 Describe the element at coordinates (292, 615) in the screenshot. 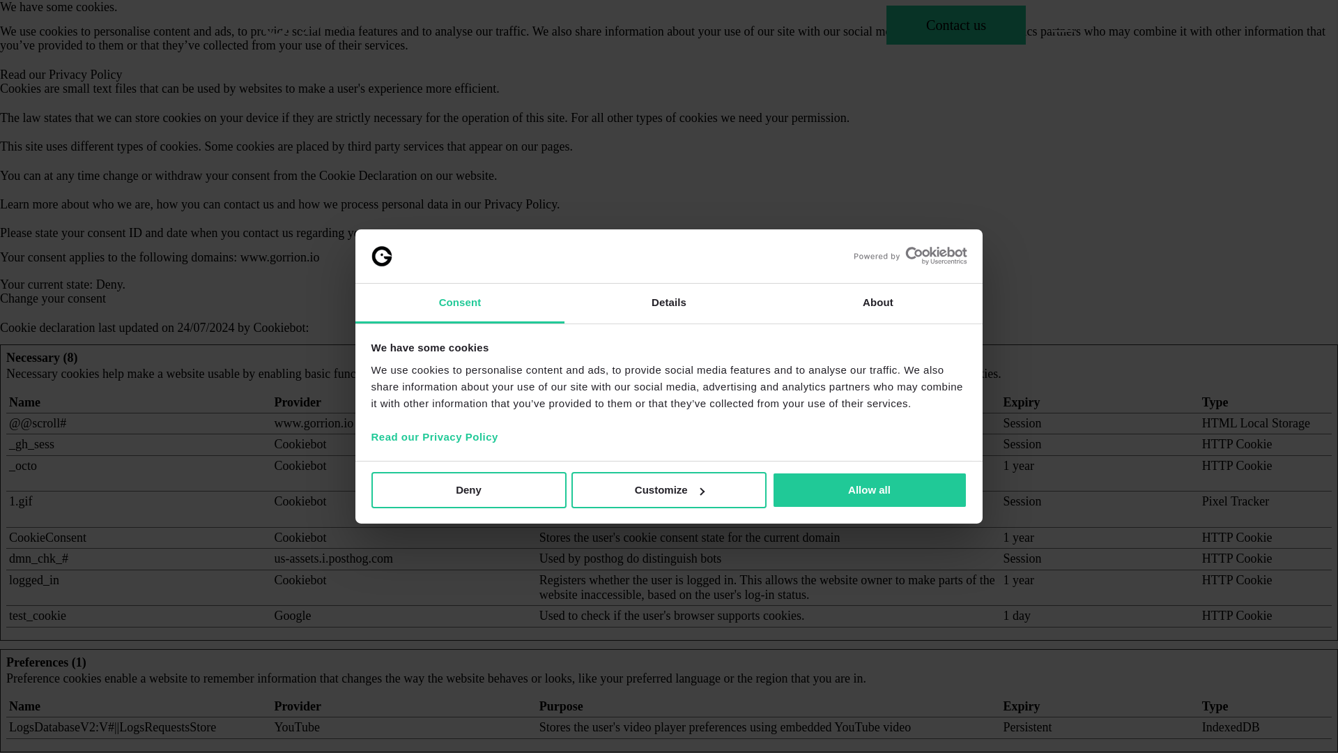

I see `Google` at that location.